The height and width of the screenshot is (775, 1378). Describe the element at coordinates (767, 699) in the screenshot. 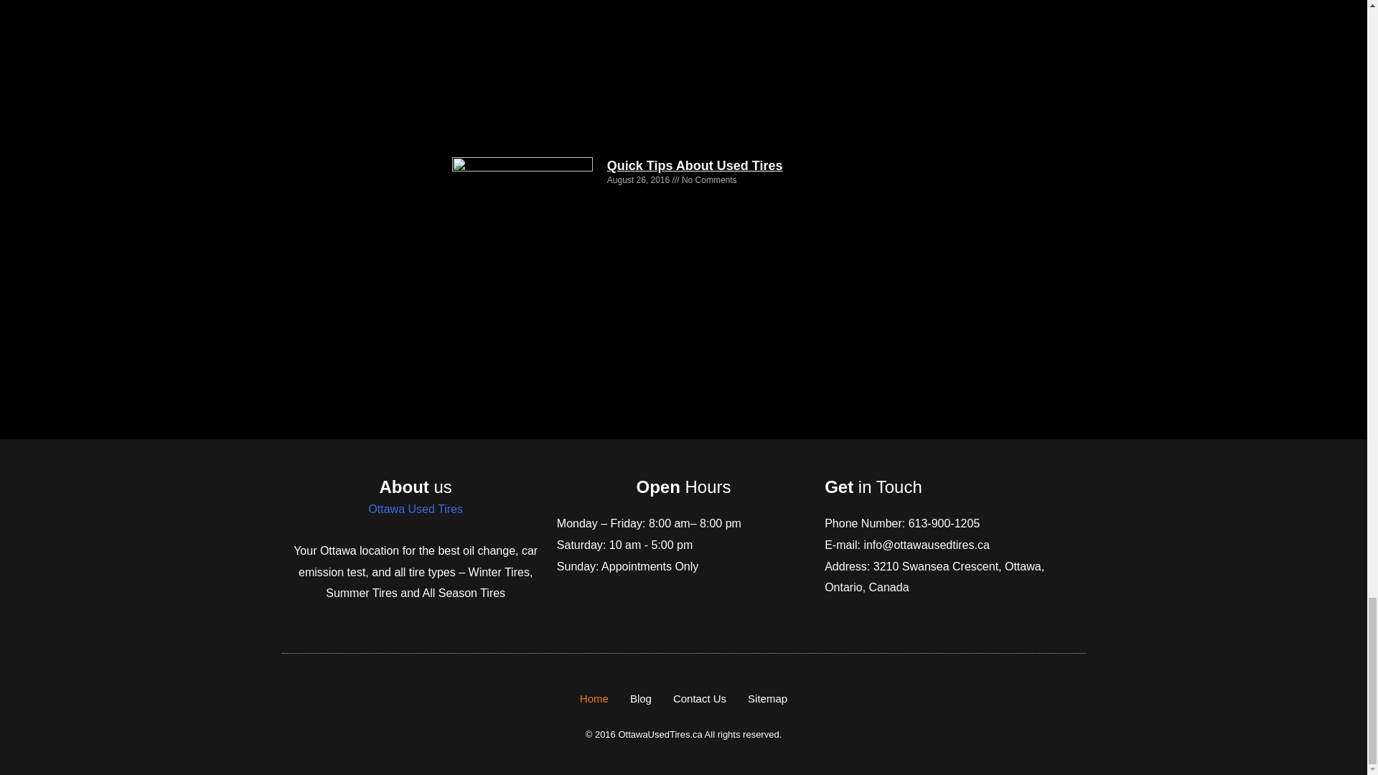

I see `Sitemap` at that location.